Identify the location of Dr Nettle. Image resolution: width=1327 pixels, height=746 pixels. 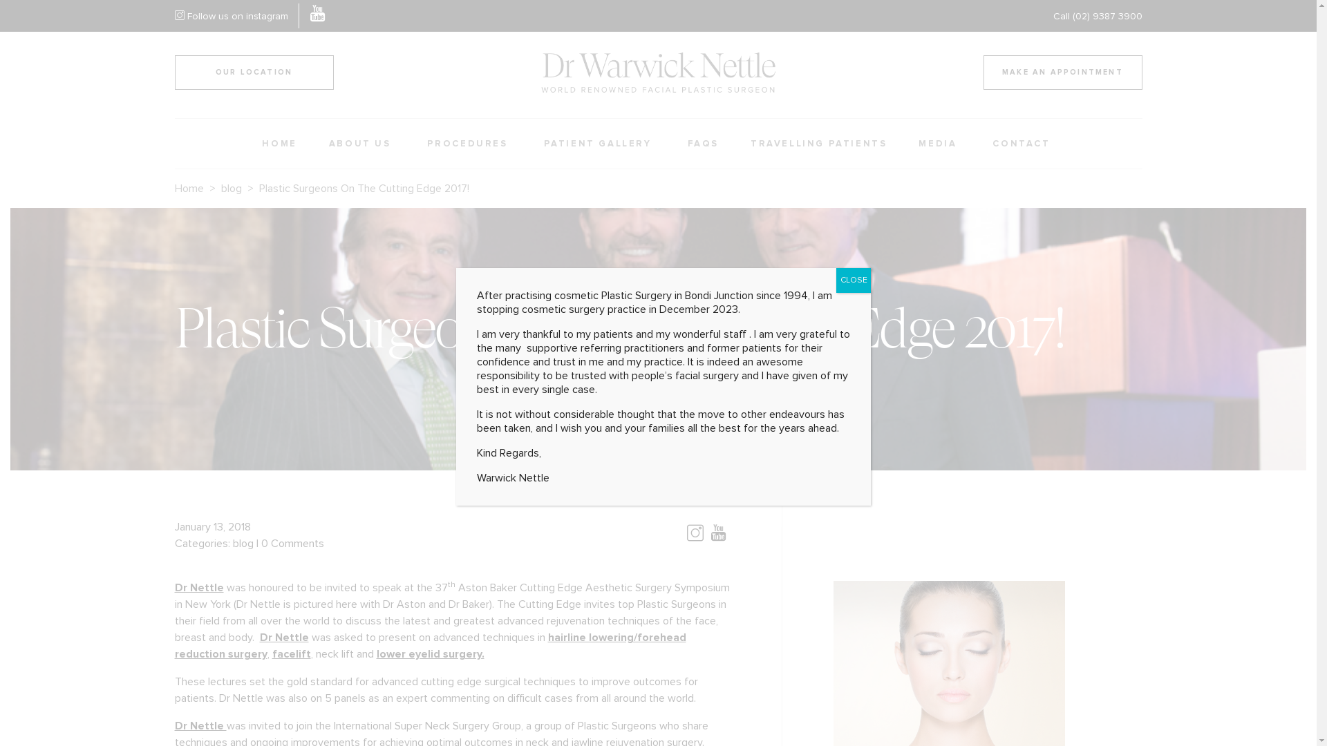
(285, 638).